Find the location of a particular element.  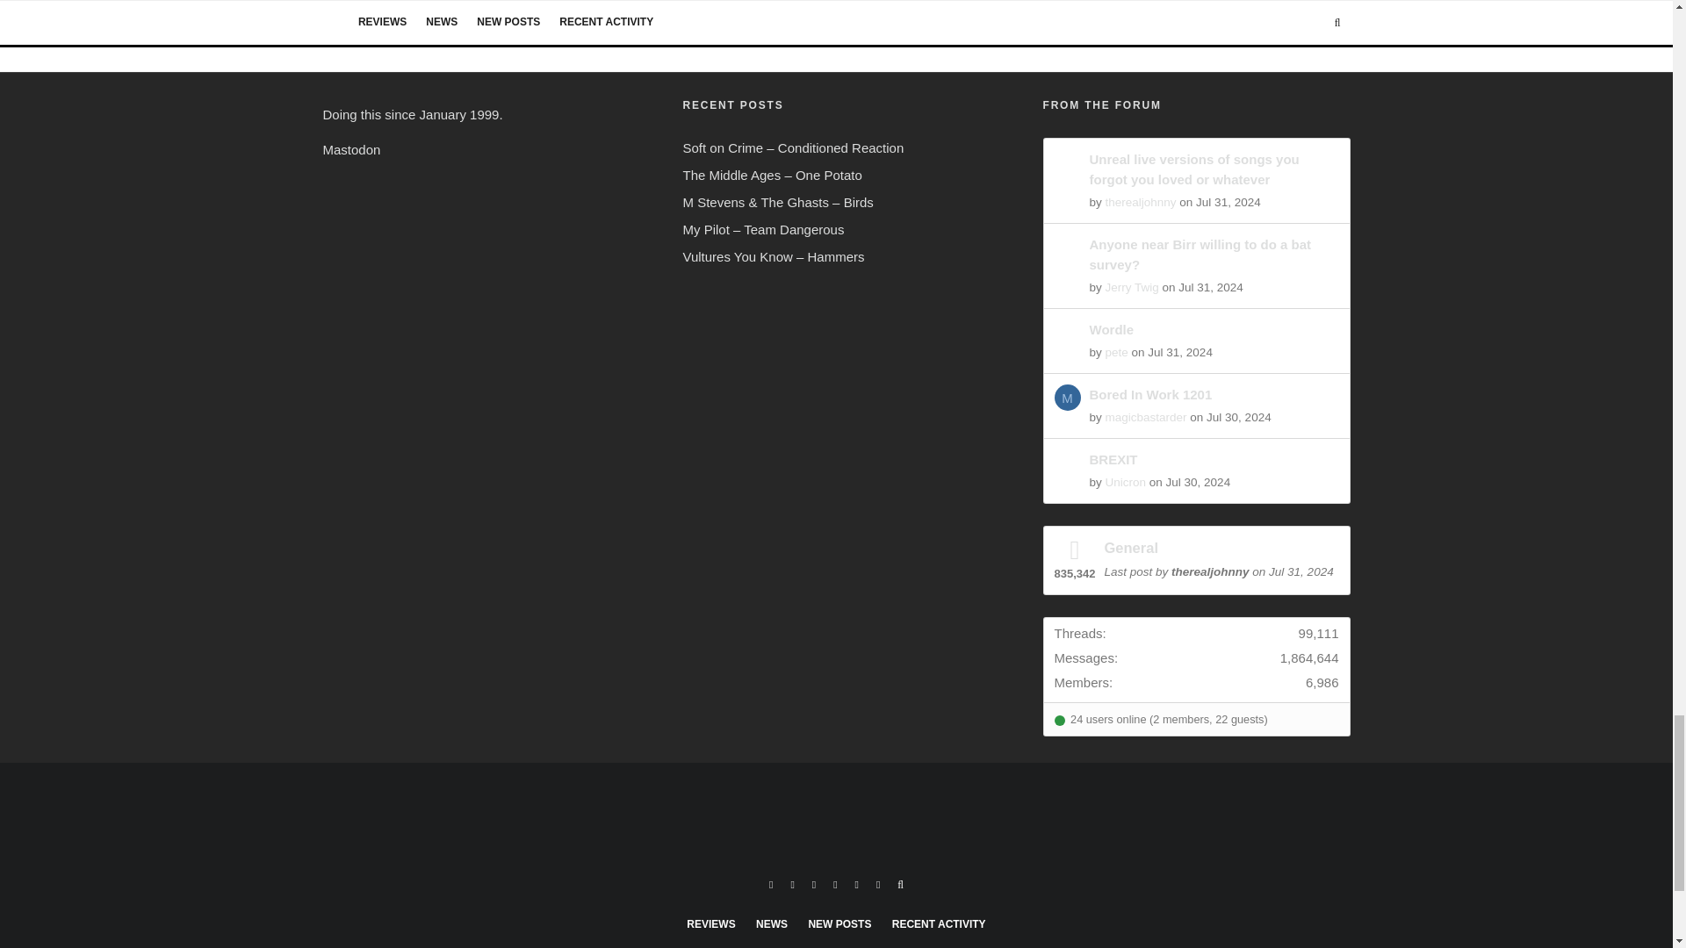

Submit is located at coordinates (592, 5).